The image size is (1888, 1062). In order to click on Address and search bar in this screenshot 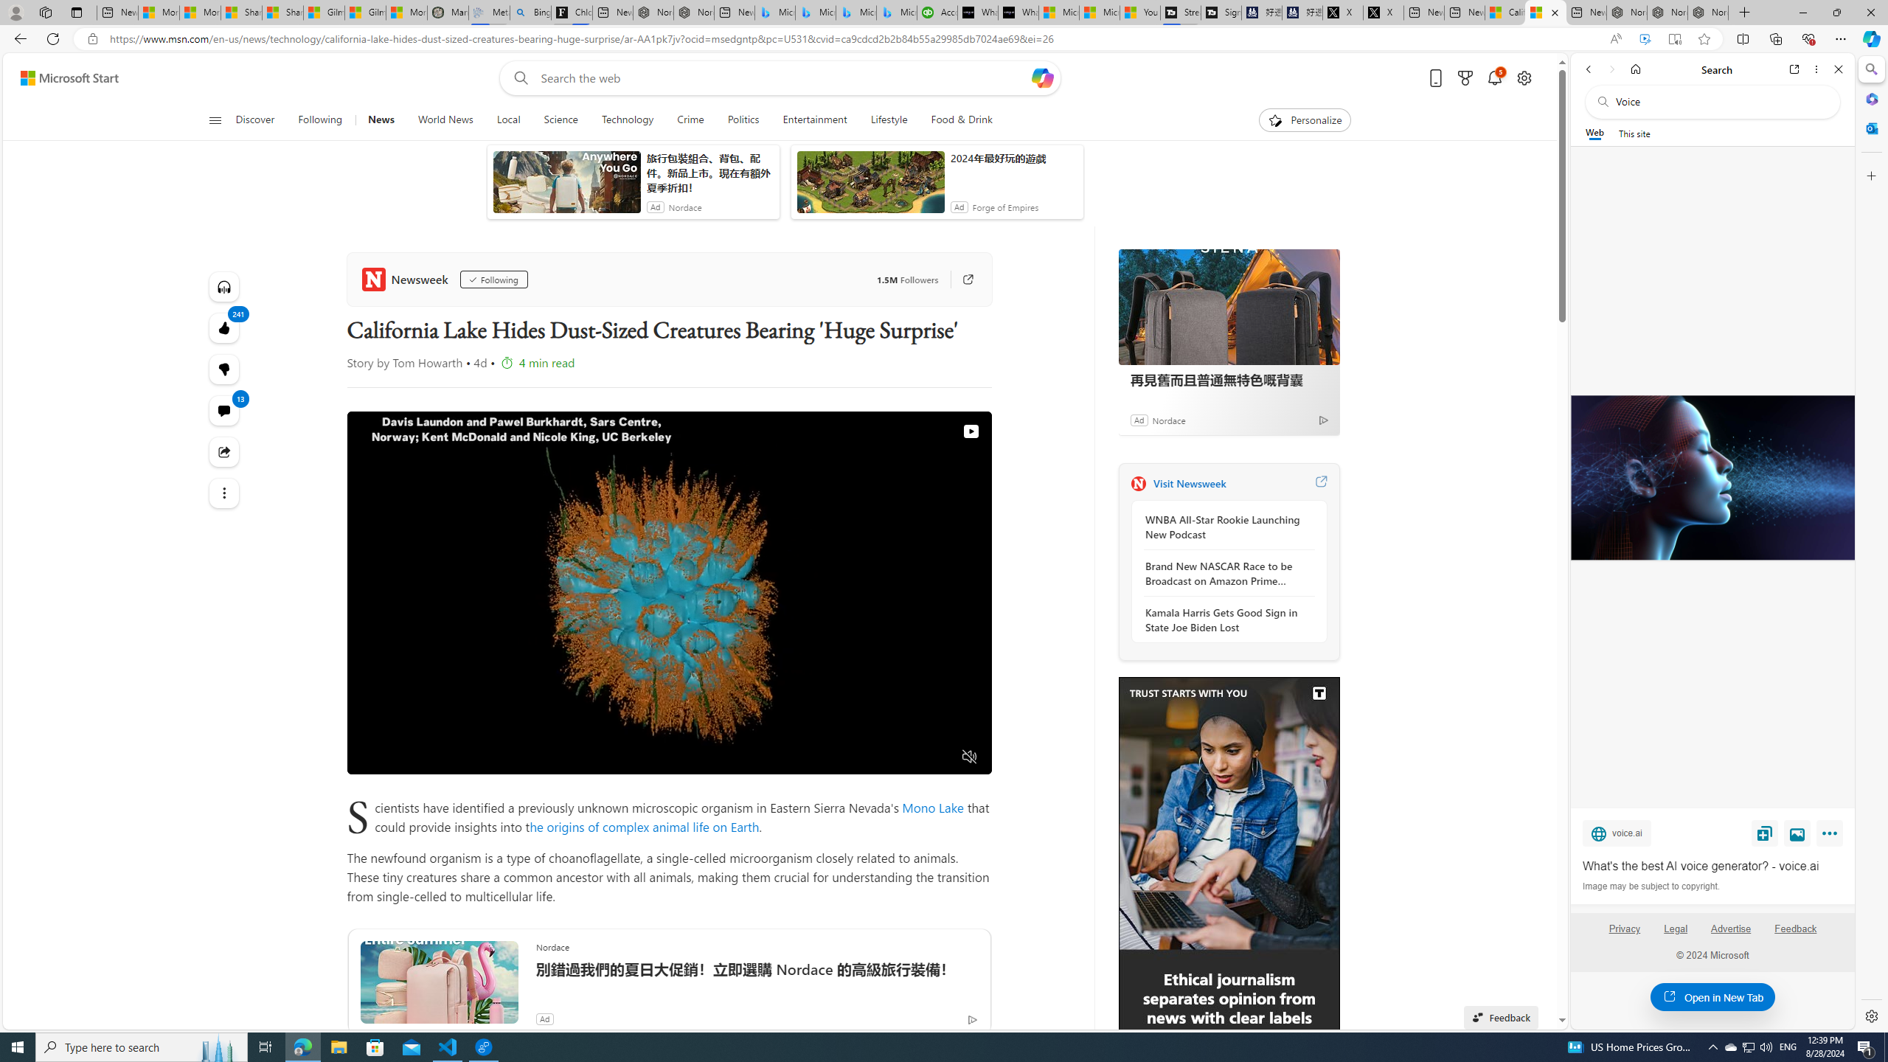, I will do `click(854, 39)`.